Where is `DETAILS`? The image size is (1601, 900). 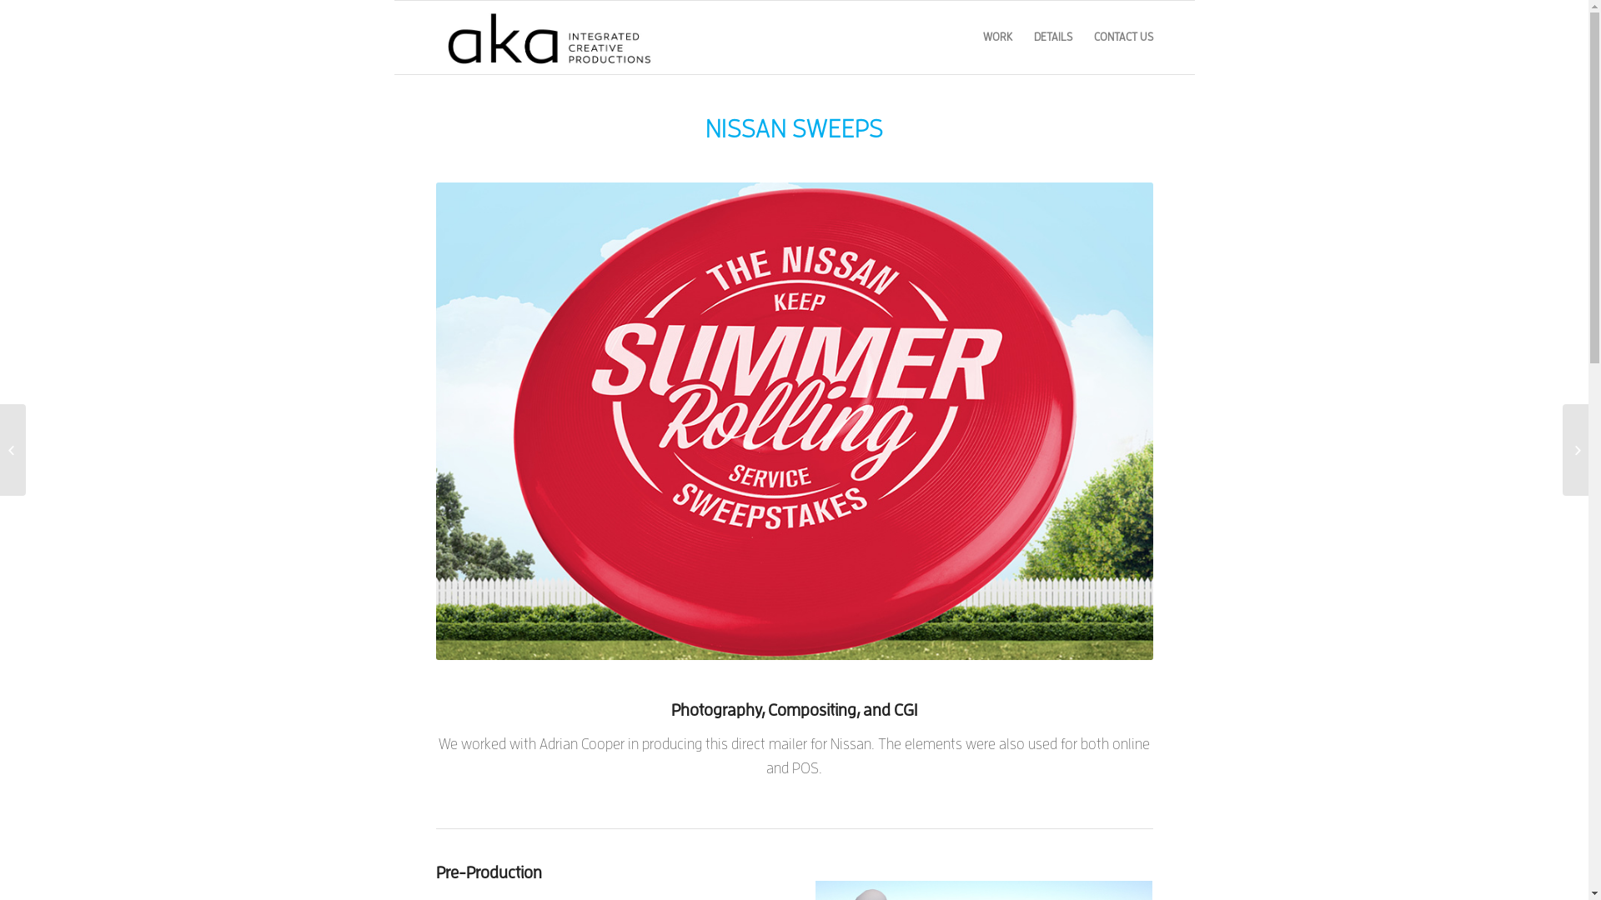
DETAILS is located at coordinates (1052, 37).